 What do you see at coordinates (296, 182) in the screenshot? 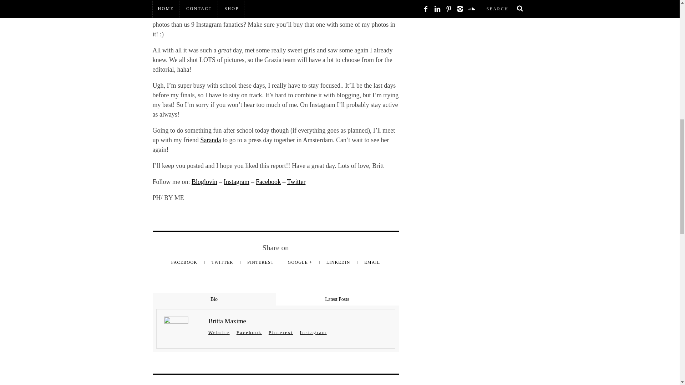
I see `Twitter` at bounding box center [296, 182].